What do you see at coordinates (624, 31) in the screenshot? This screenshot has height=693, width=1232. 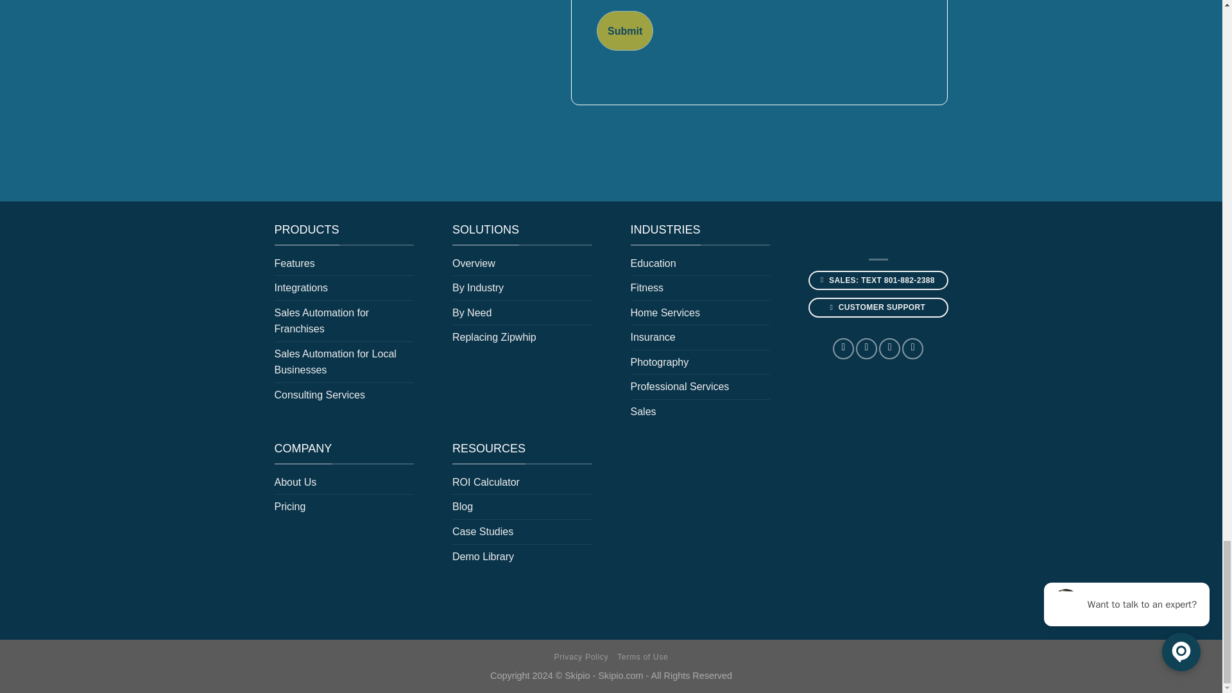 I see `Submit` at bounding box center [624, 31].